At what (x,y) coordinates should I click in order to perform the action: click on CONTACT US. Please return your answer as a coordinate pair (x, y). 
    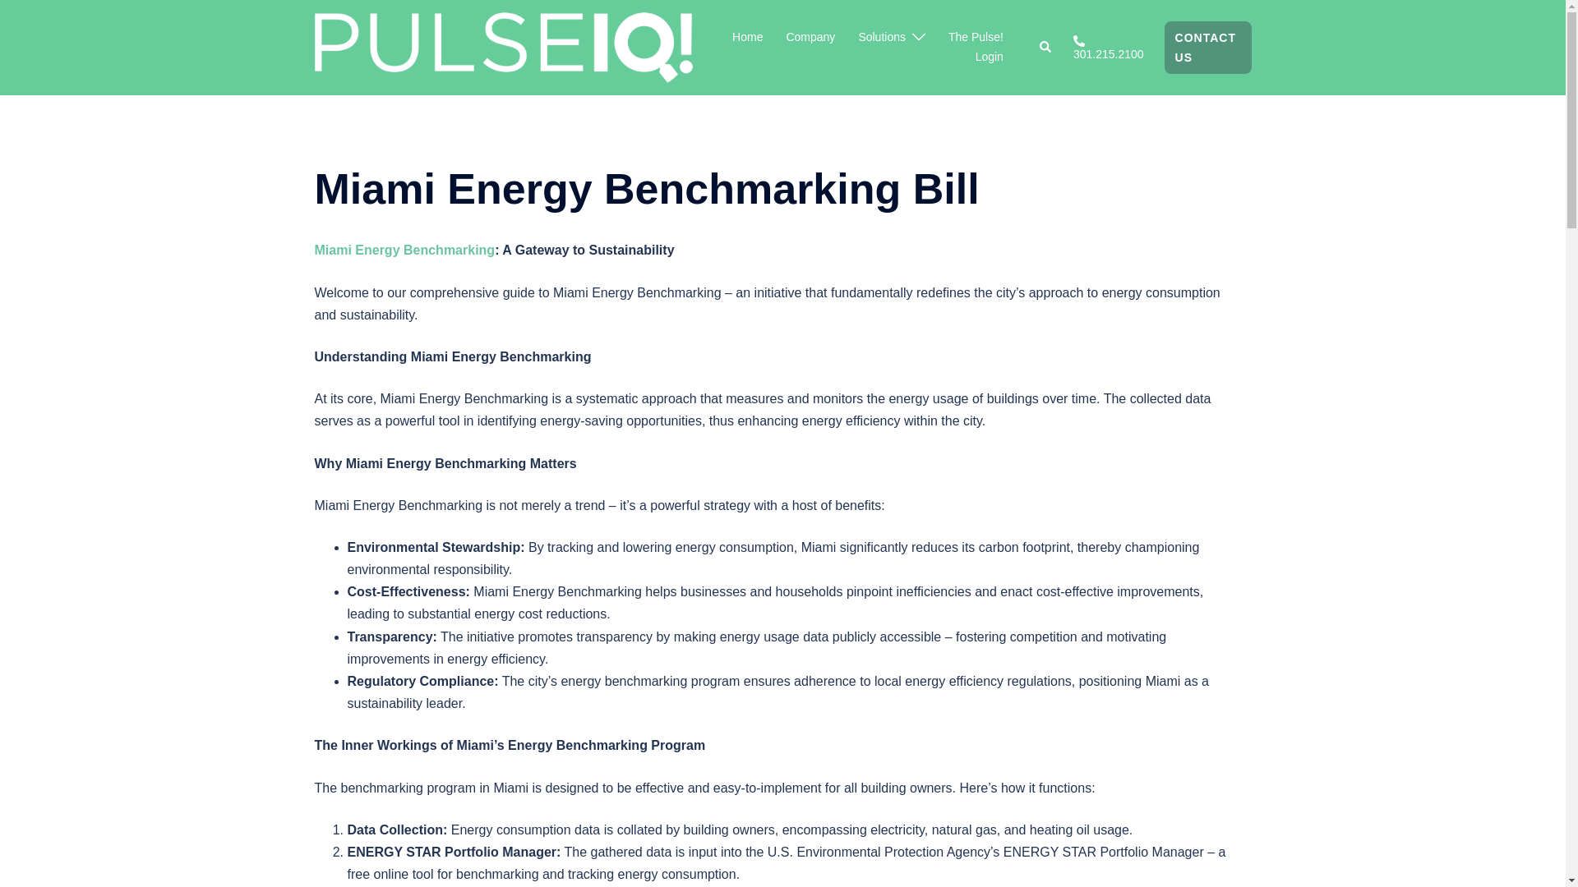
    Looking at the image, I should click on (1207, 47).